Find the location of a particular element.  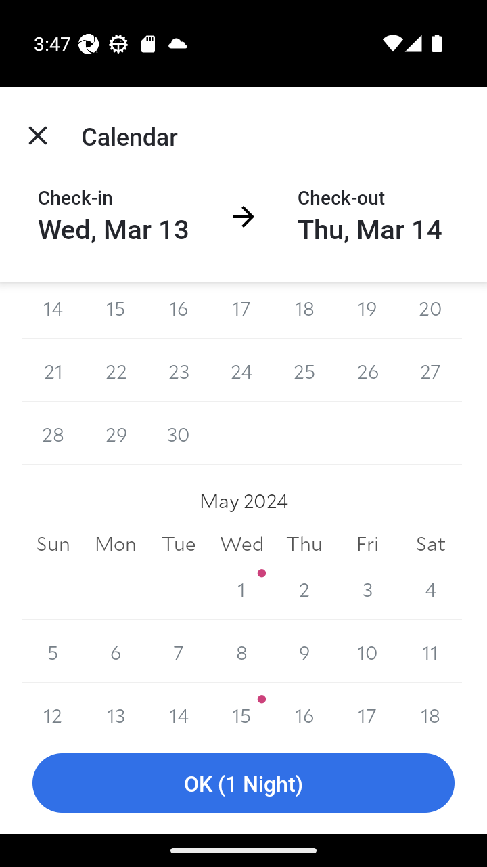

19 19 April 2024 is located at coordinates (367, 310).